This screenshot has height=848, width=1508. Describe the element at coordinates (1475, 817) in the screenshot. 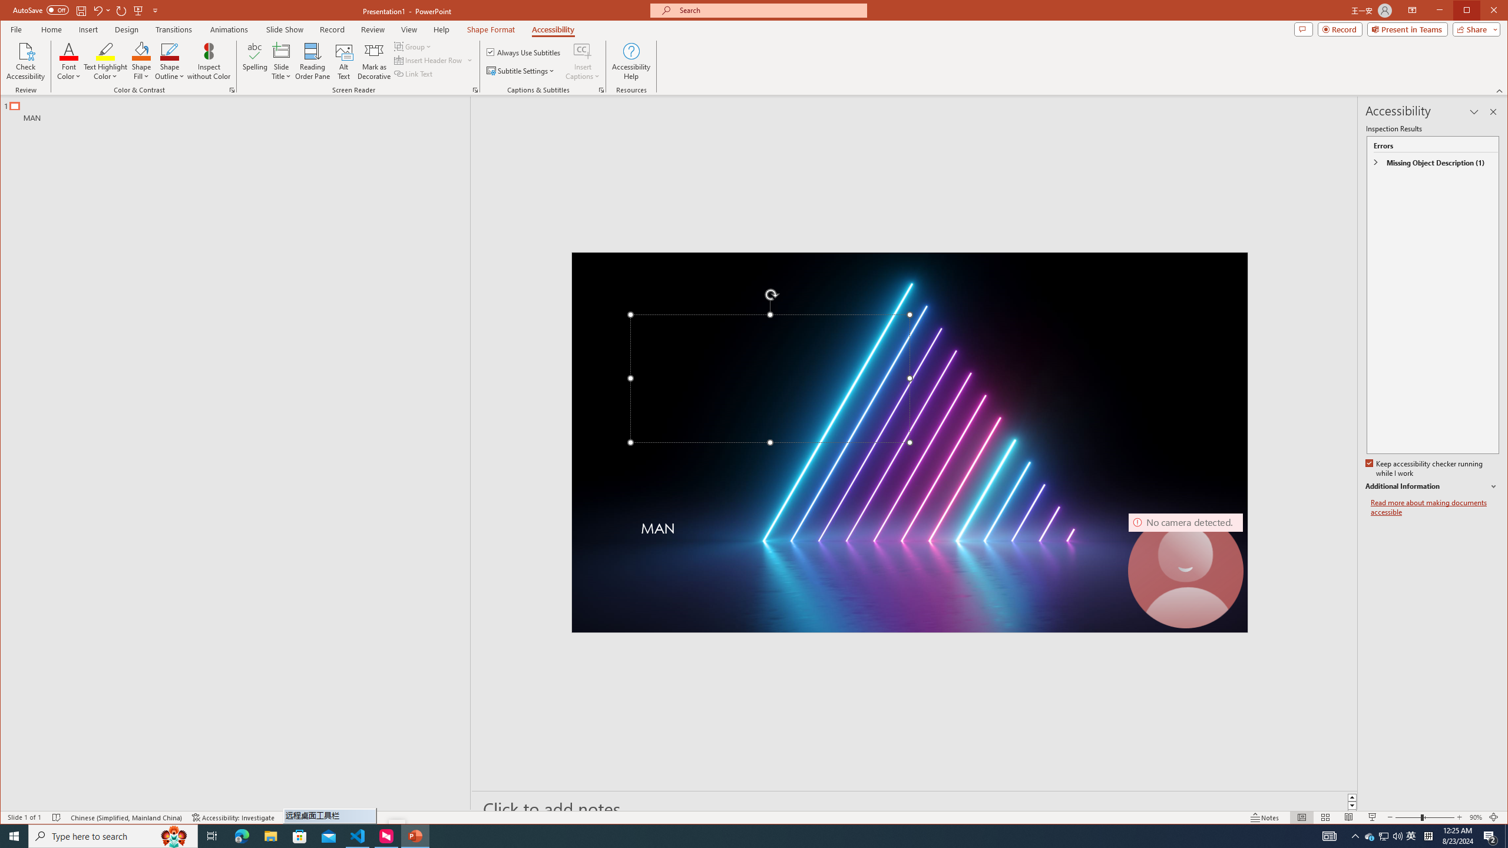

I see `Zoom 90%` at that location.